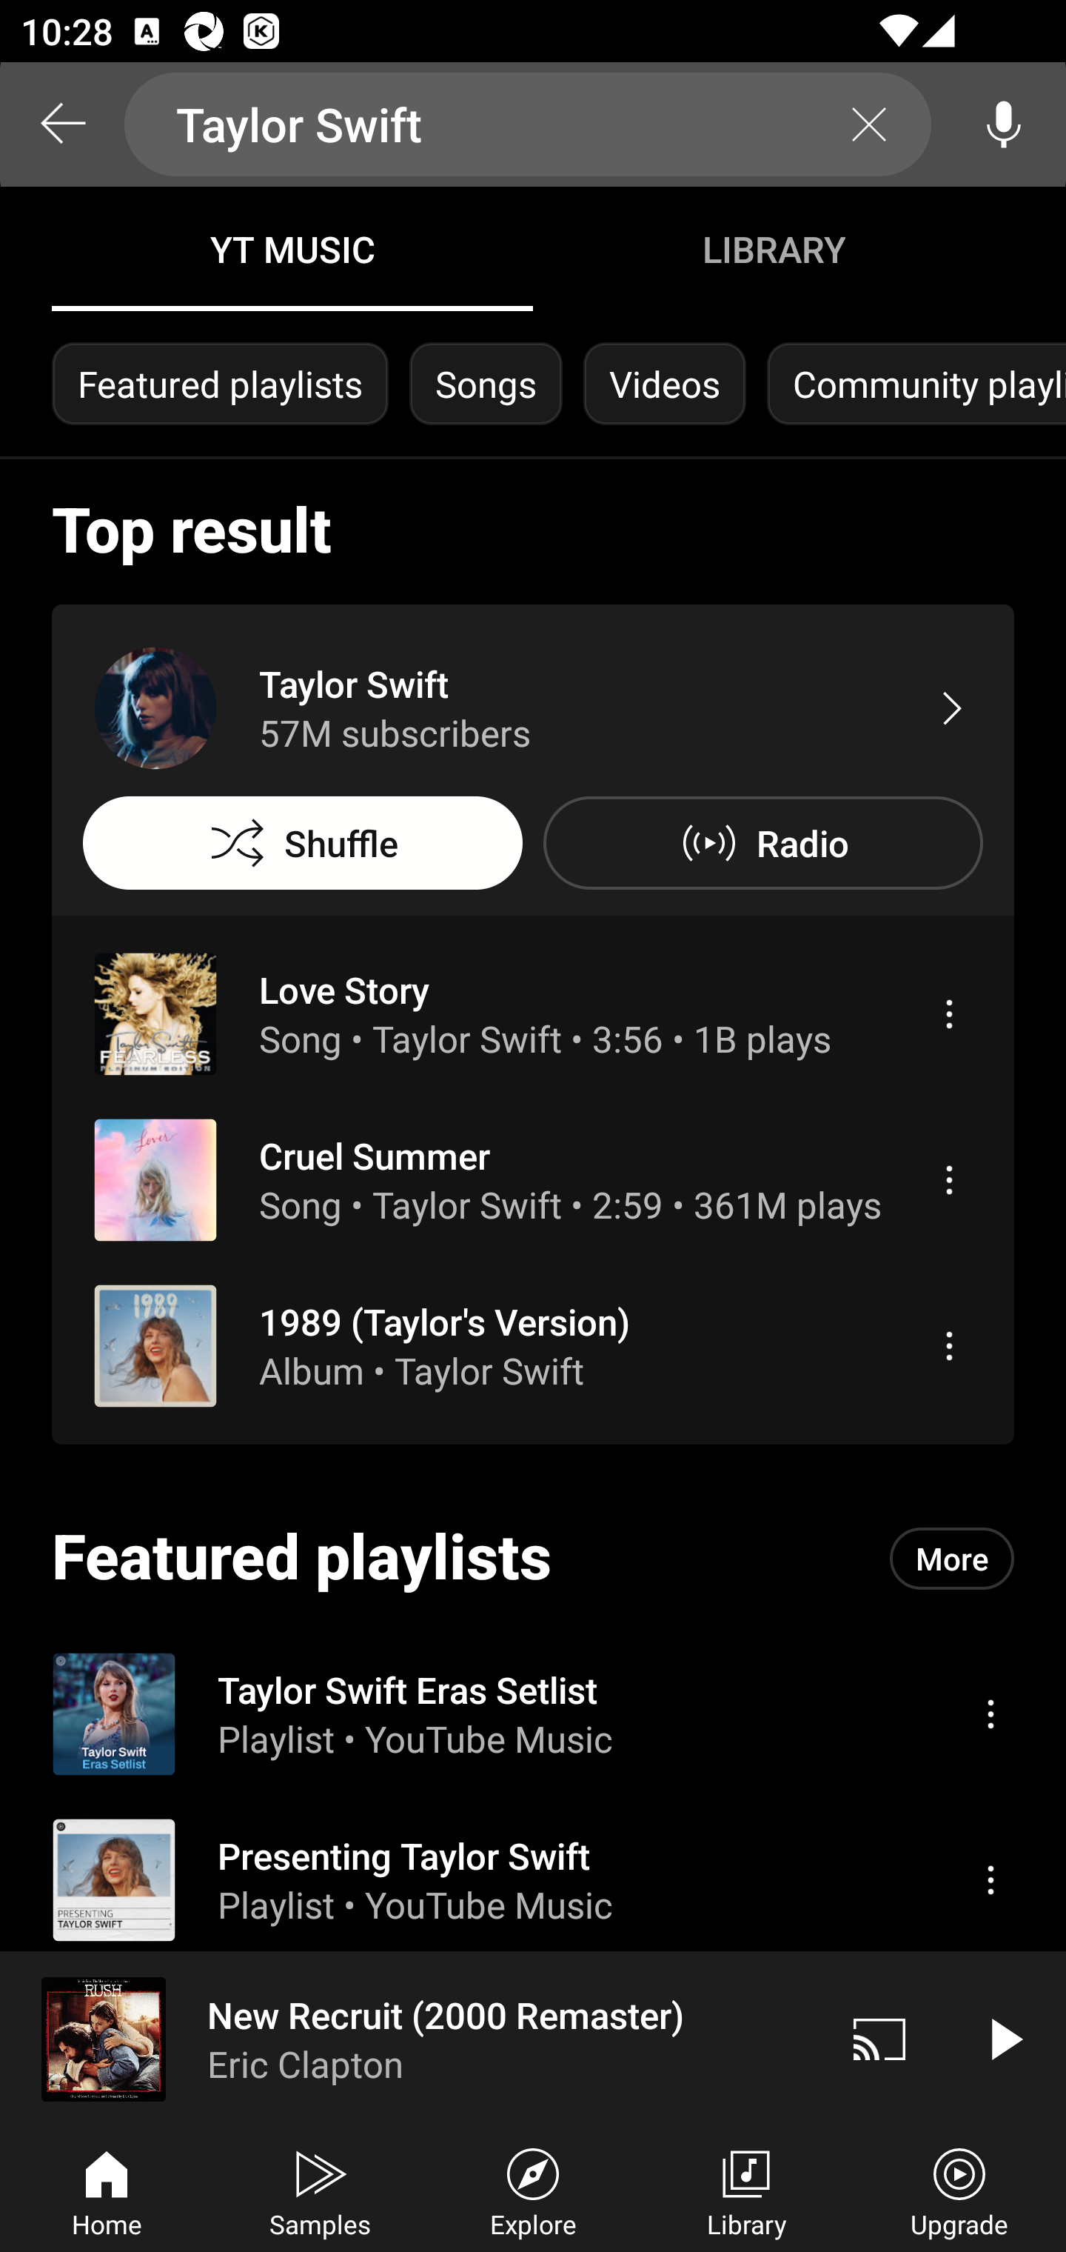 The image size is (1066, 2252). What do you see at coordinates (107, 2190) in the screenshot?
I see `Home` at bounding box center [107, 2190].